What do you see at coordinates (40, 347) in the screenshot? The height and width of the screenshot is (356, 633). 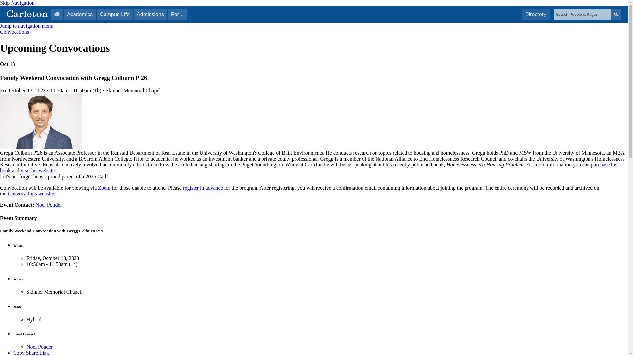 I see `Noel Ponder` at bounding box center [40, 347].